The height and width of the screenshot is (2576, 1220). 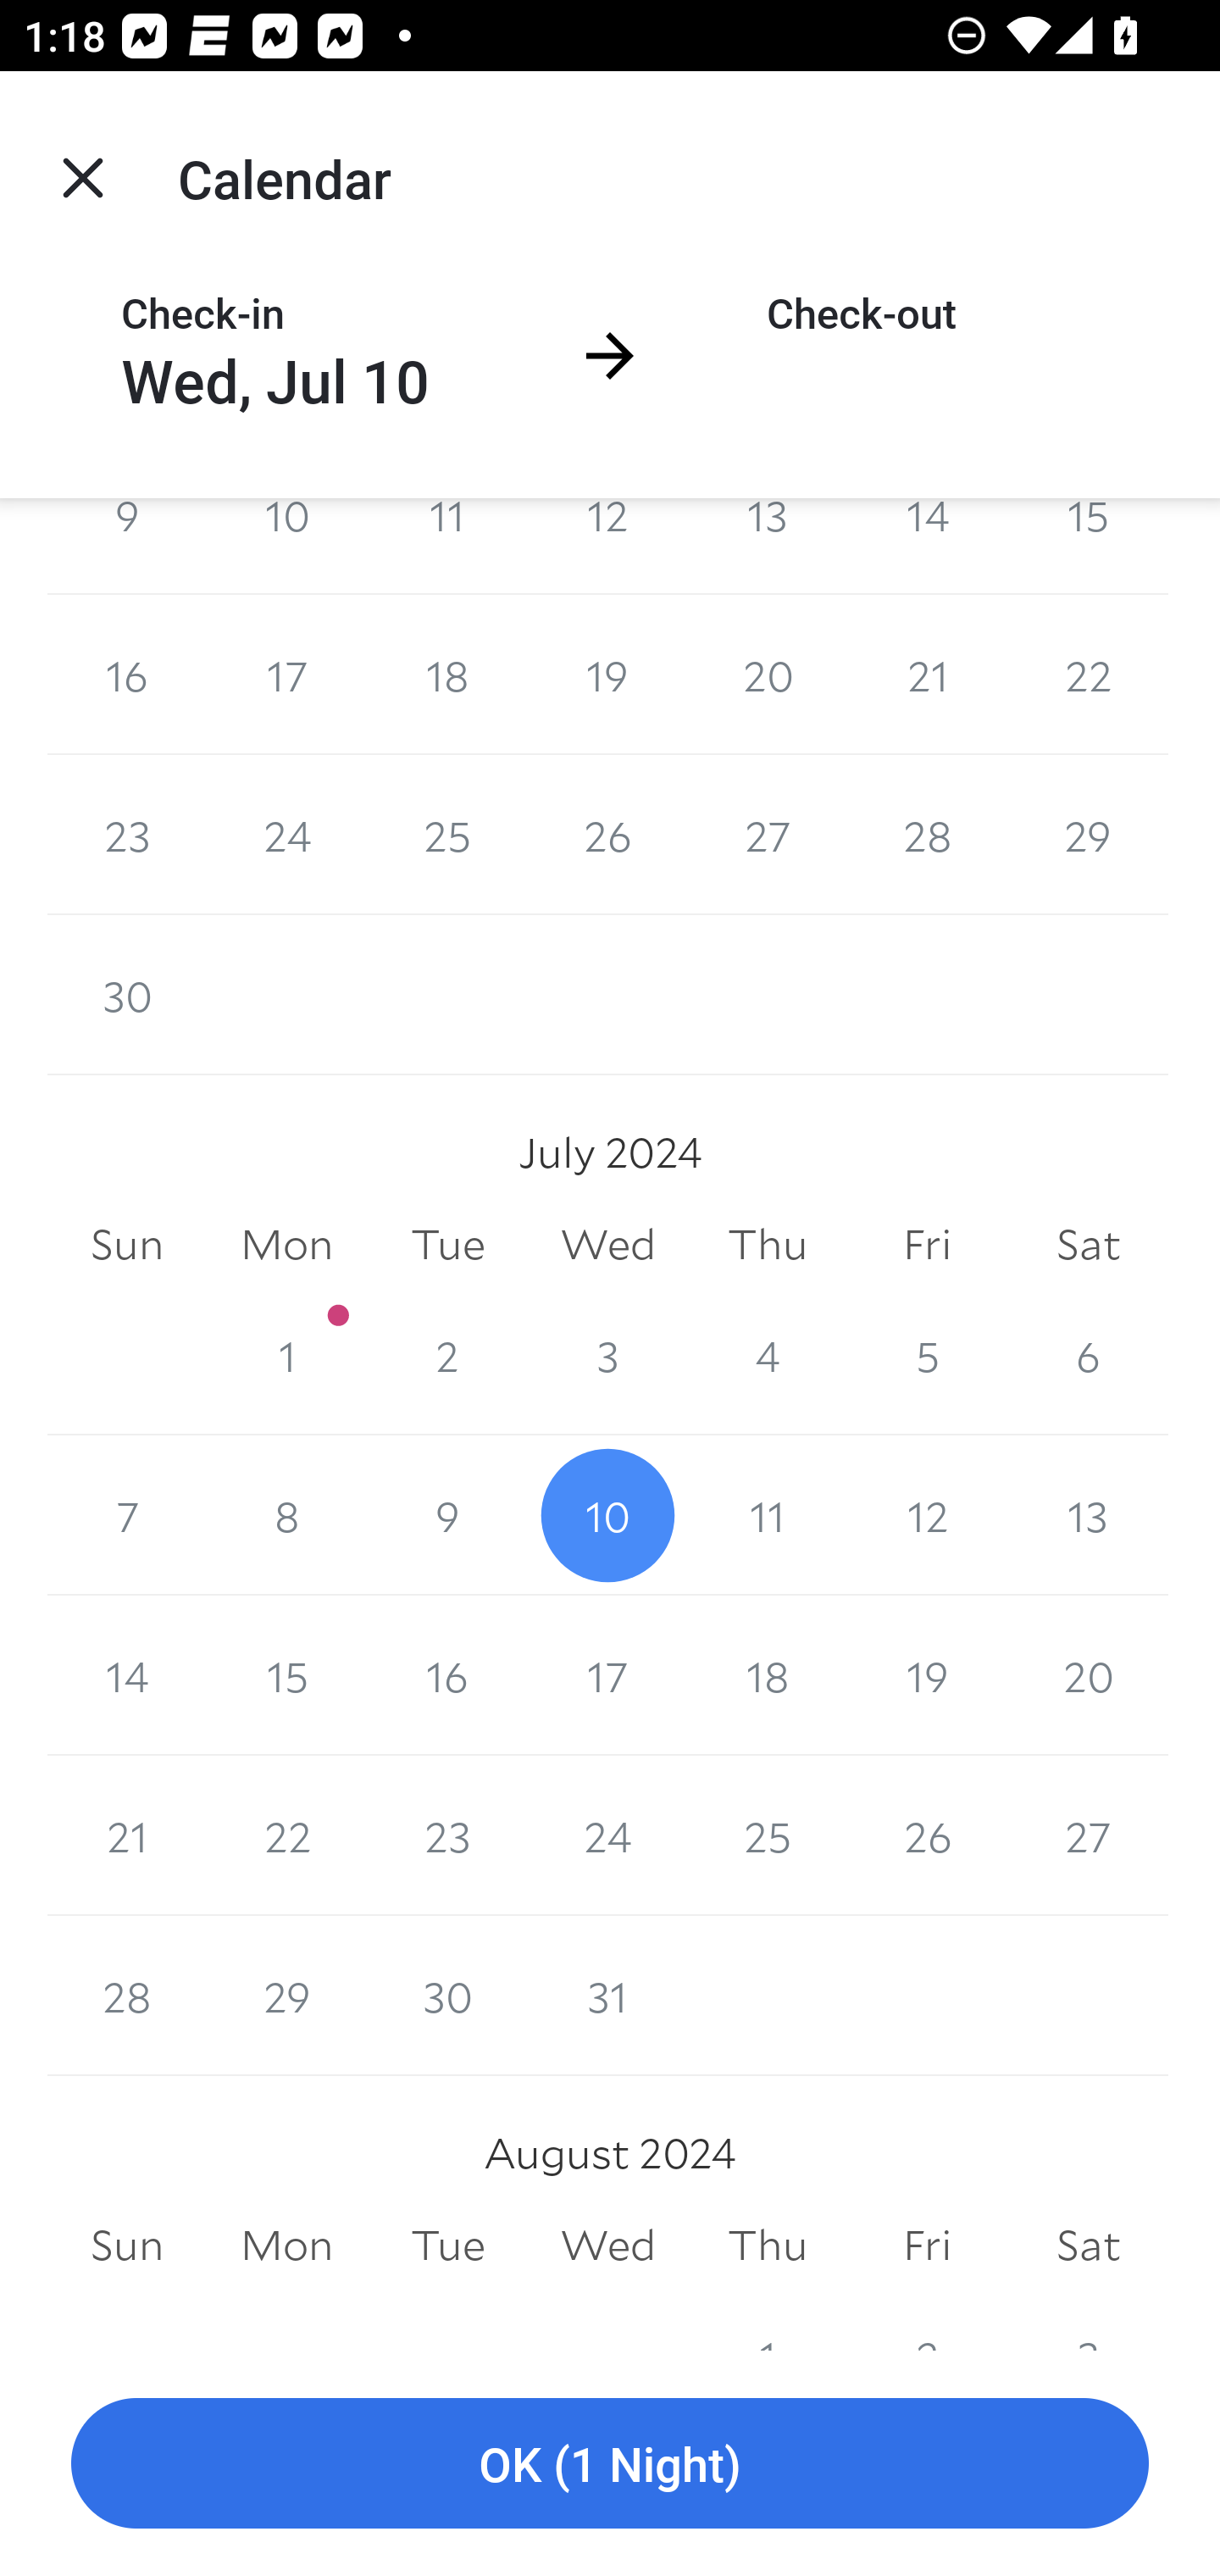 What do you see at coordinates (1088, 2246) in the screenshot?
I see `Sat` at bounding box center [1088, 2246].